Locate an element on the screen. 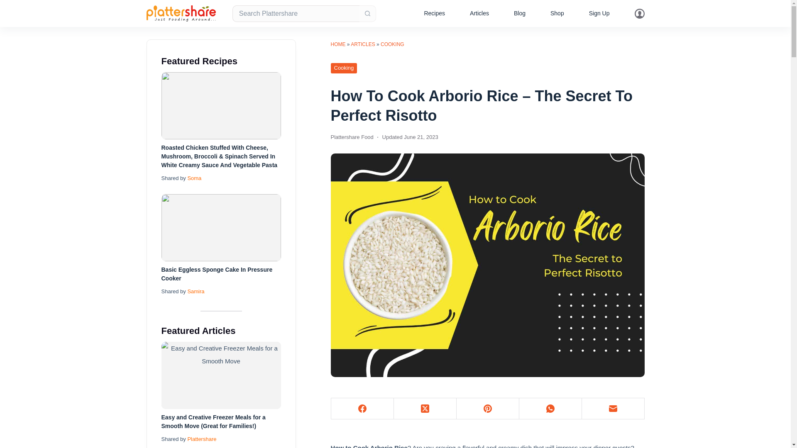 Image resolution: width=797 pixels, height=448 pixels. Sign Up is located at coordinates (599, 13).